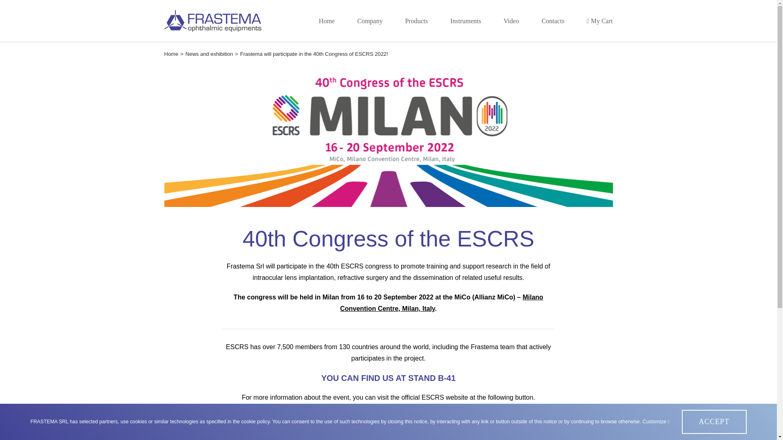 This screenshot has height=440, width=783. What do you see at coordinates (599, 21) in the screenshot?
I see ` My Cart` at bounding box center [599, 21].